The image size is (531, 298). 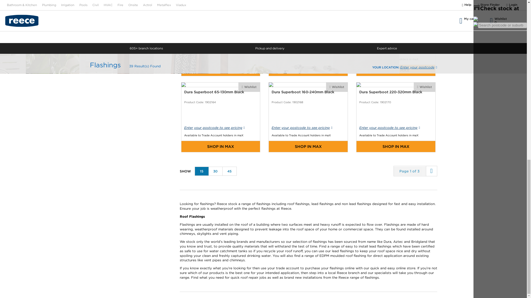 What do you see at coordinates (396, 117) in the screenshot?
I see `Dura Superboot 220-320mm Black` at bounding box center [396, 117].